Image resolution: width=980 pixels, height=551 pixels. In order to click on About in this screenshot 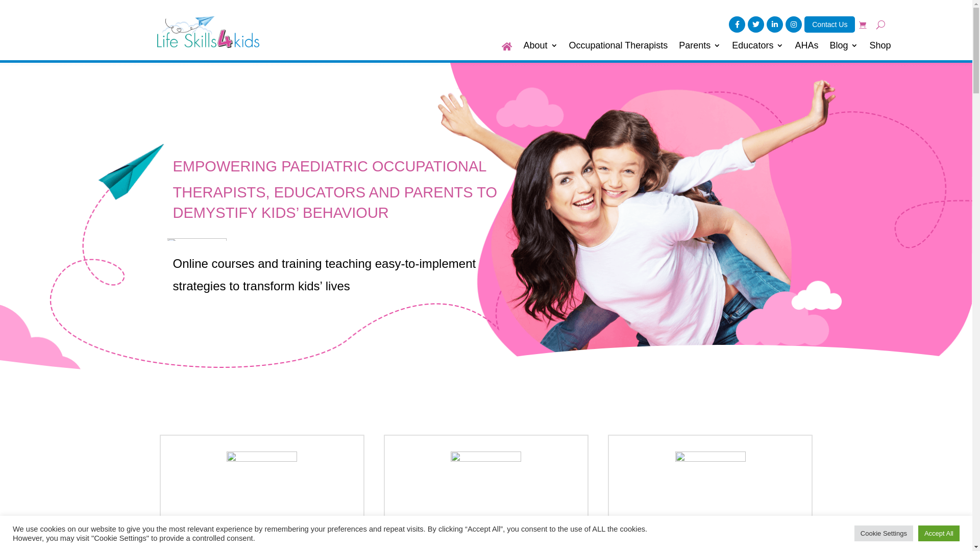, I will do `click(540, 48)`.